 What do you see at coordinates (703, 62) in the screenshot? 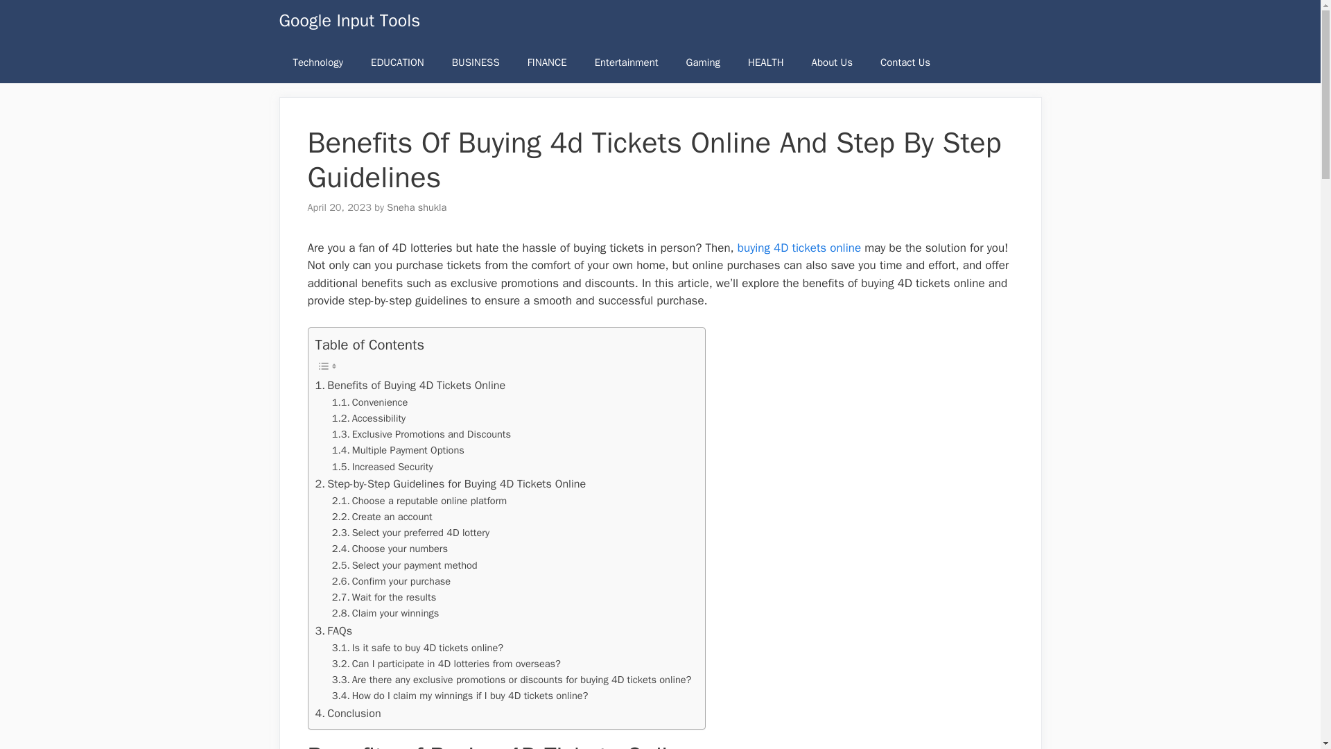
I see `Gaming` at bounding box center [703, 62].